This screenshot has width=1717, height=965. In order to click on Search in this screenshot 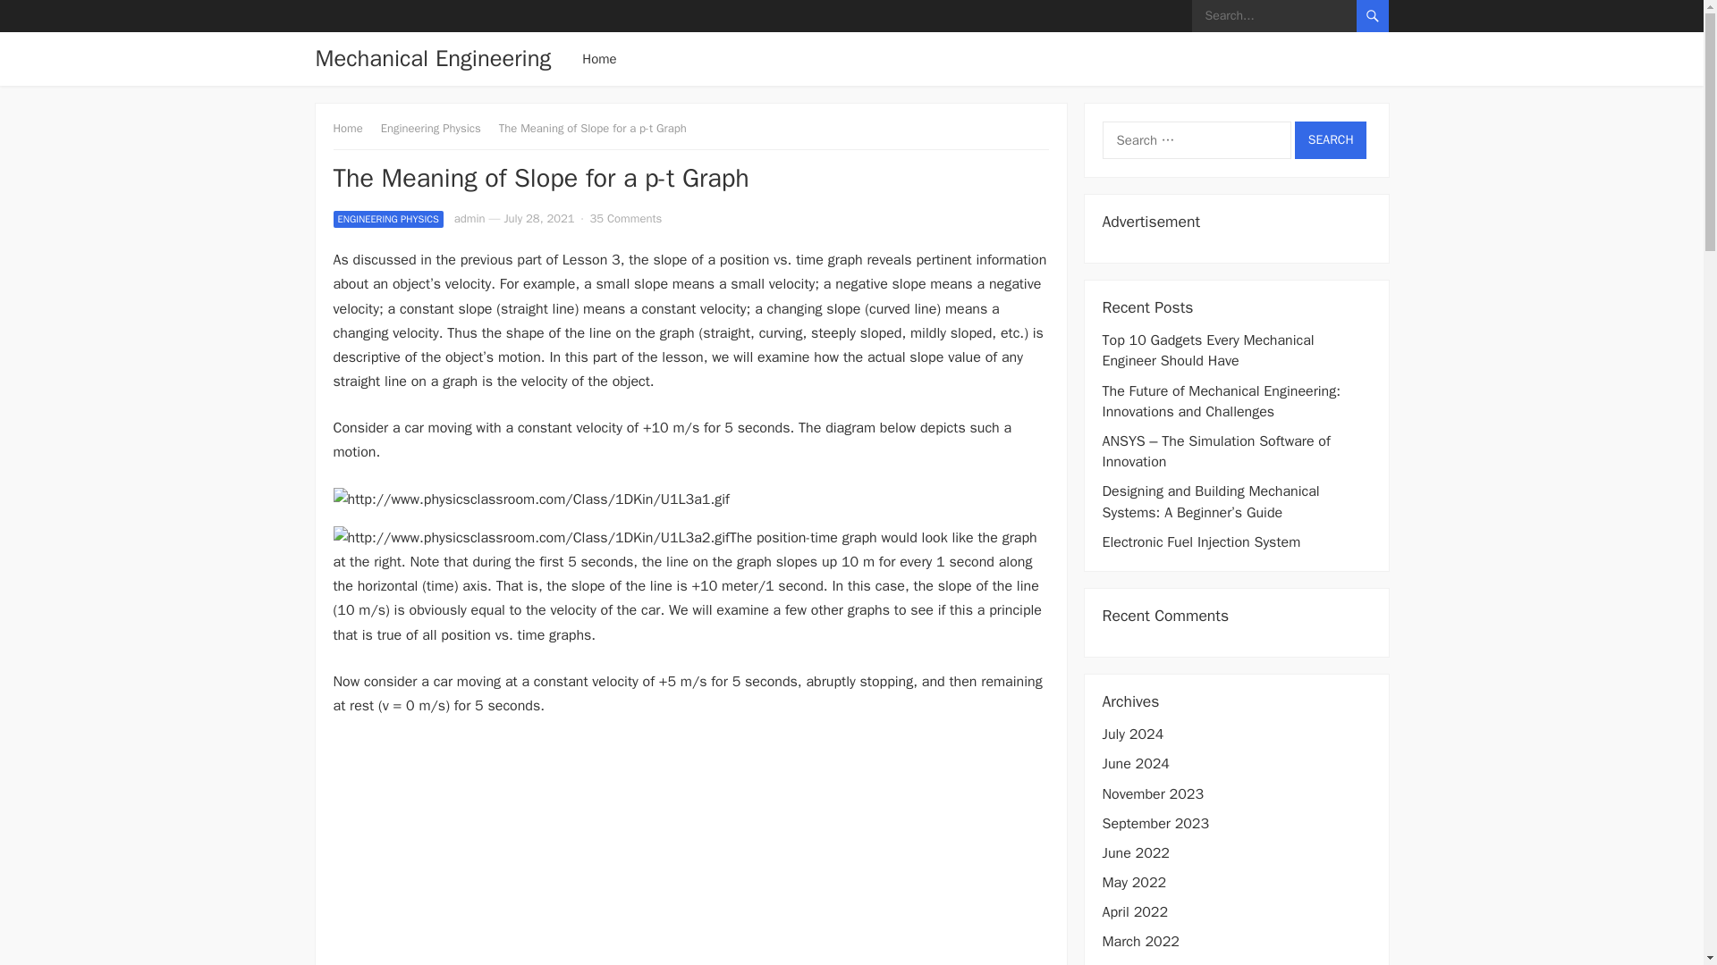, I will do `click(1331, 140)`.